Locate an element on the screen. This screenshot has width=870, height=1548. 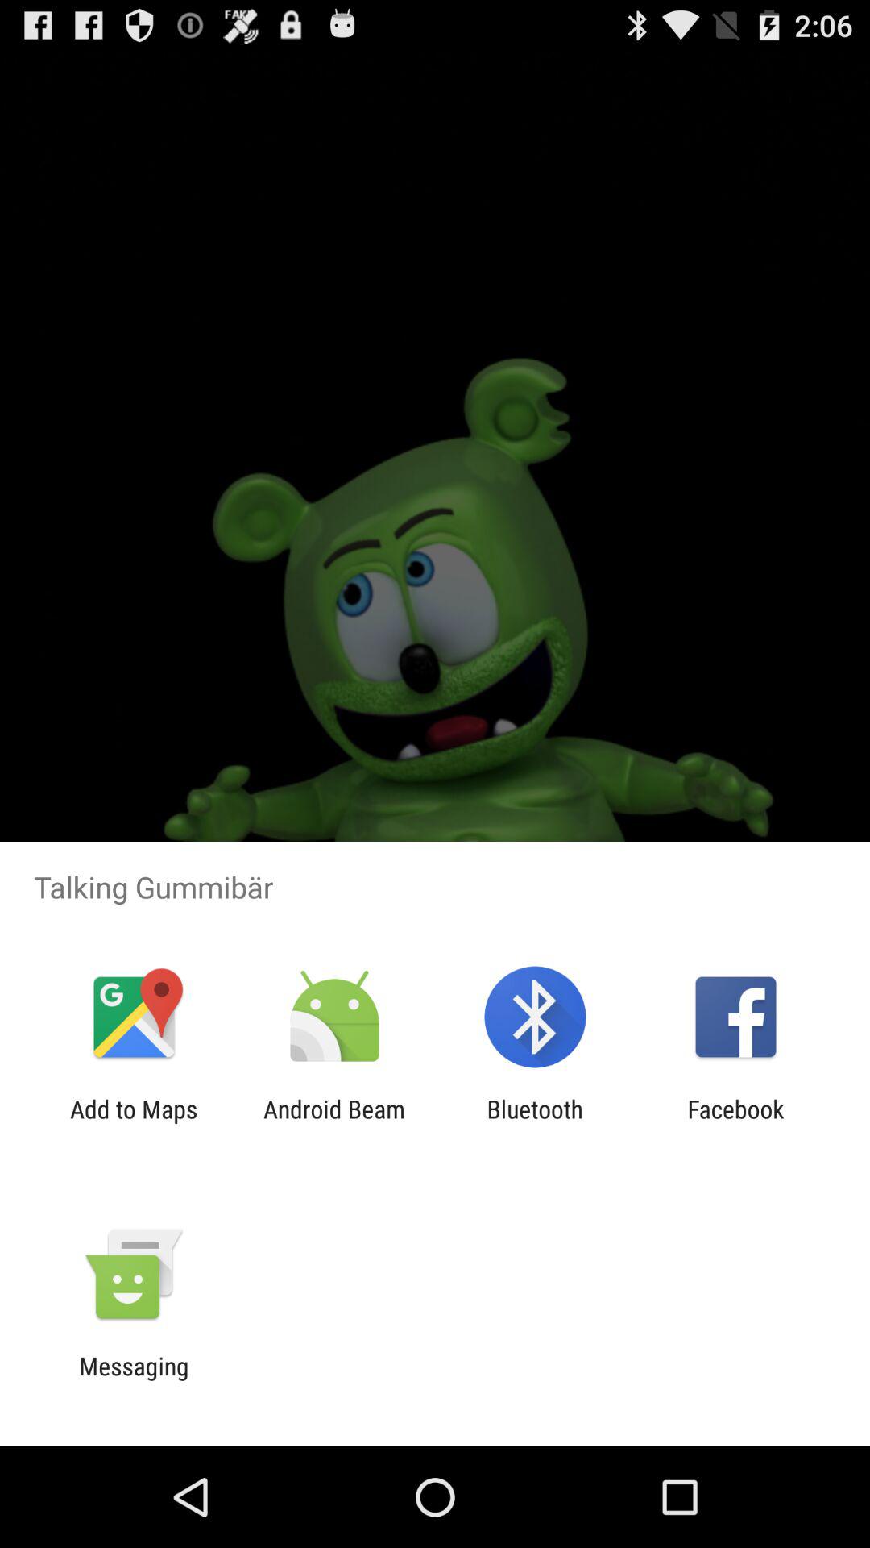
click the icon to the right of add to maps item is located at coordinates (333, 1123).